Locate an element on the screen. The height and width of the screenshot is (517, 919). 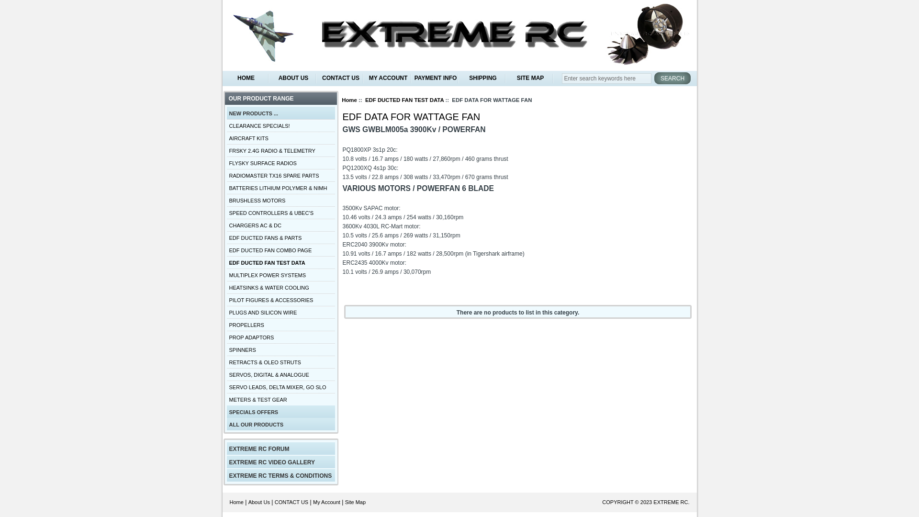
AIRCRAFT KITS is located at coordinates (281, 138).